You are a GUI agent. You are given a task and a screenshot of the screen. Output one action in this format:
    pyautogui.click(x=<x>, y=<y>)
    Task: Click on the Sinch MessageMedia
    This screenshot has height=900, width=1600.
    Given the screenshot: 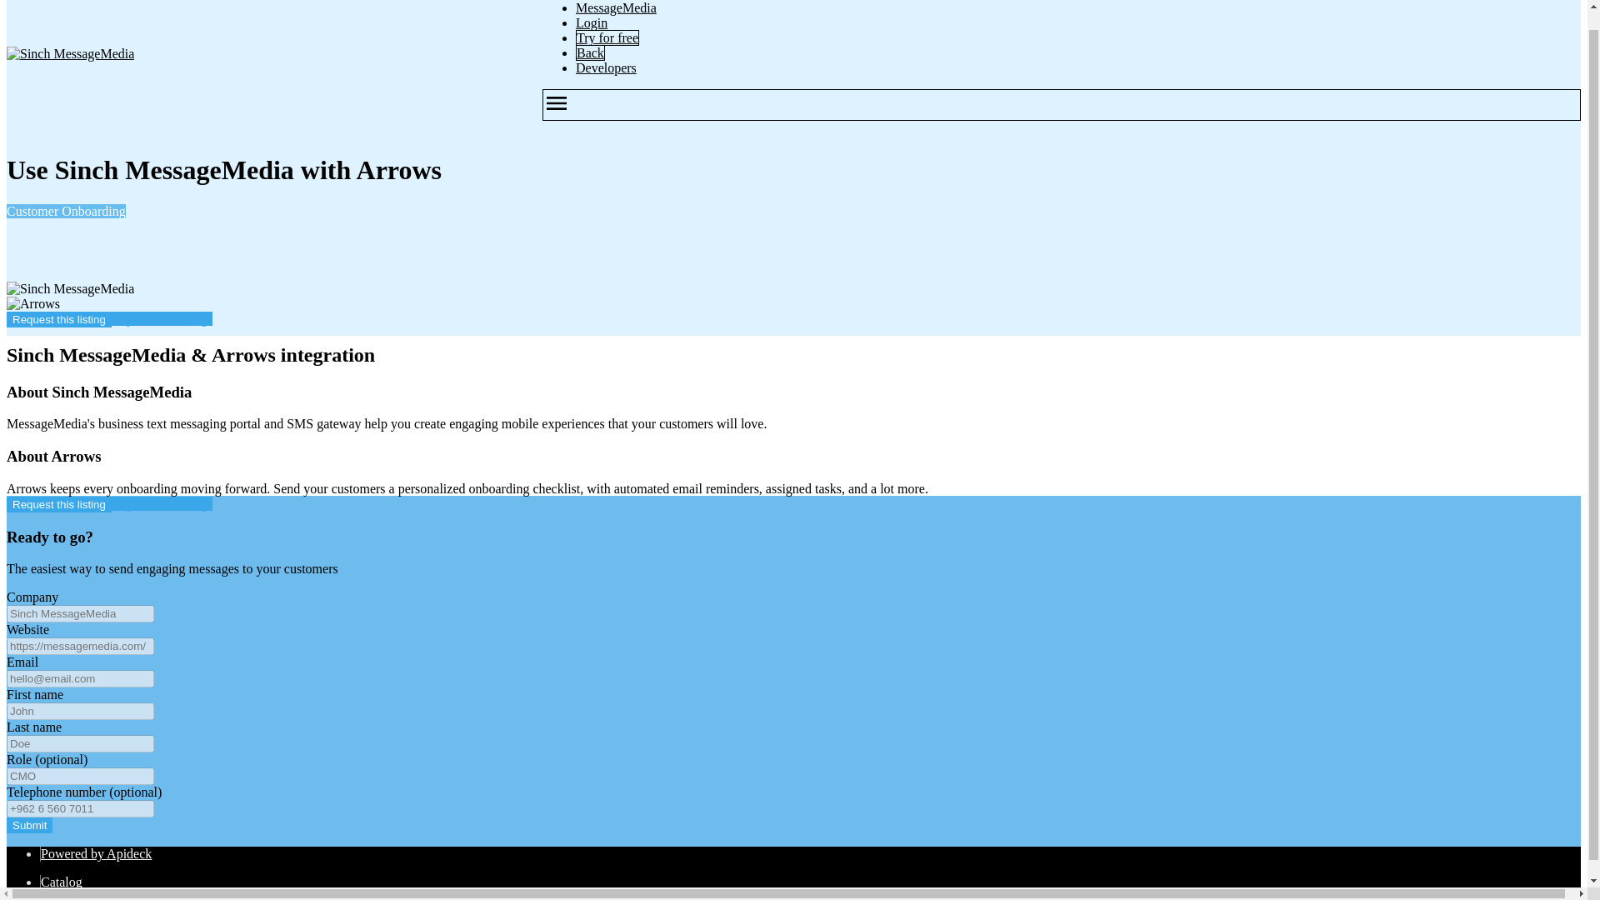 What is the action you would take?
    pyautogui.click(x=70, y=54)
    